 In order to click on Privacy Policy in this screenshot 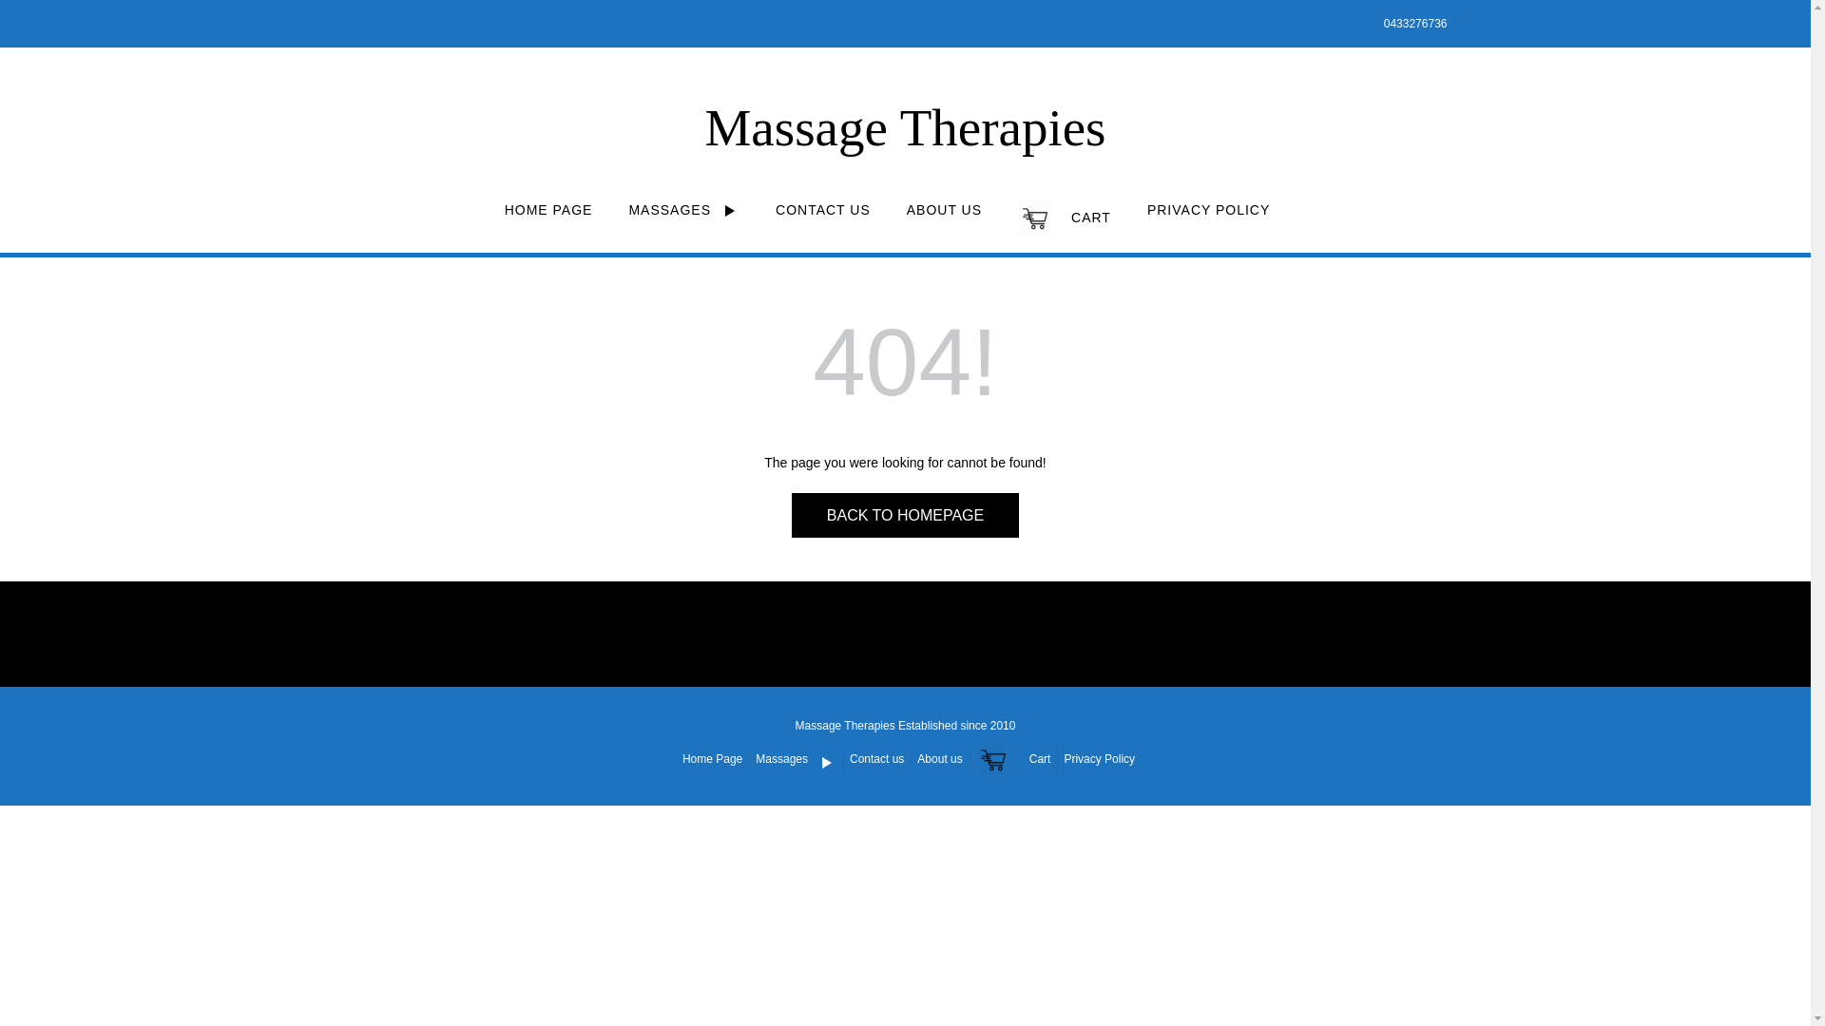, I will do `click(1096, 759)`.